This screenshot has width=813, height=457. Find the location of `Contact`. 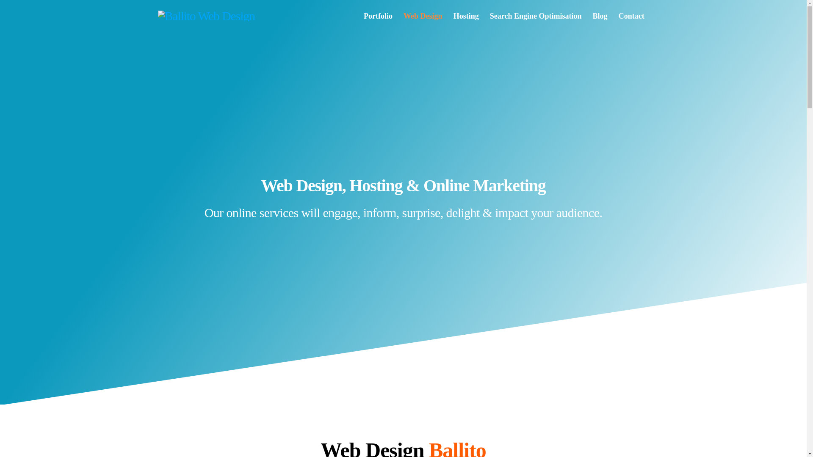

Contact is located at coordinates (631, 16).